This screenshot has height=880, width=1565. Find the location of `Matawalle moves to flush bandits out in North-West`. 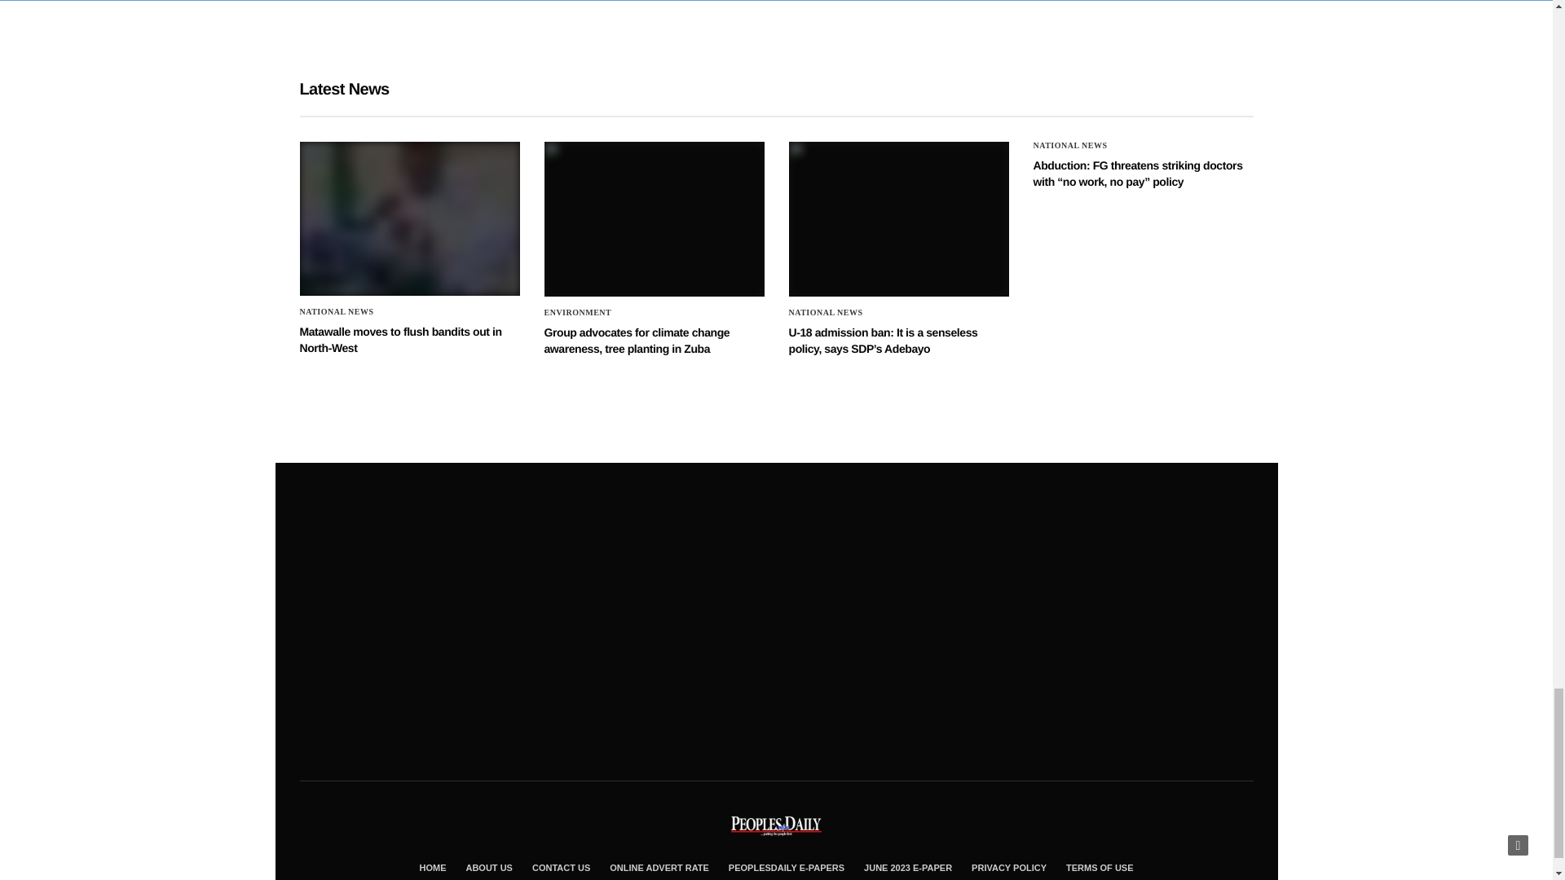

Matawalle moves to flush bandits out in North-West is located at coordinates (401, 339).